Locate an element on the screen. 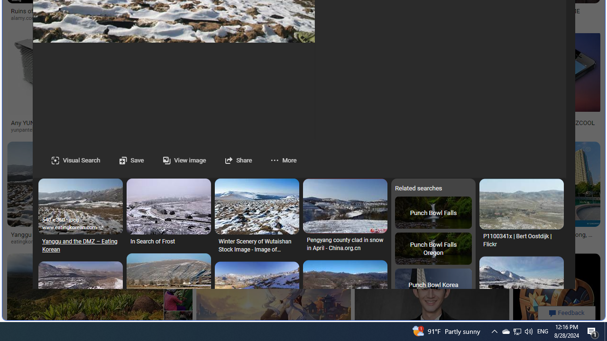 This screenshot has height=341, width=607. vecteezy.com is located at coordinates (170, 242).